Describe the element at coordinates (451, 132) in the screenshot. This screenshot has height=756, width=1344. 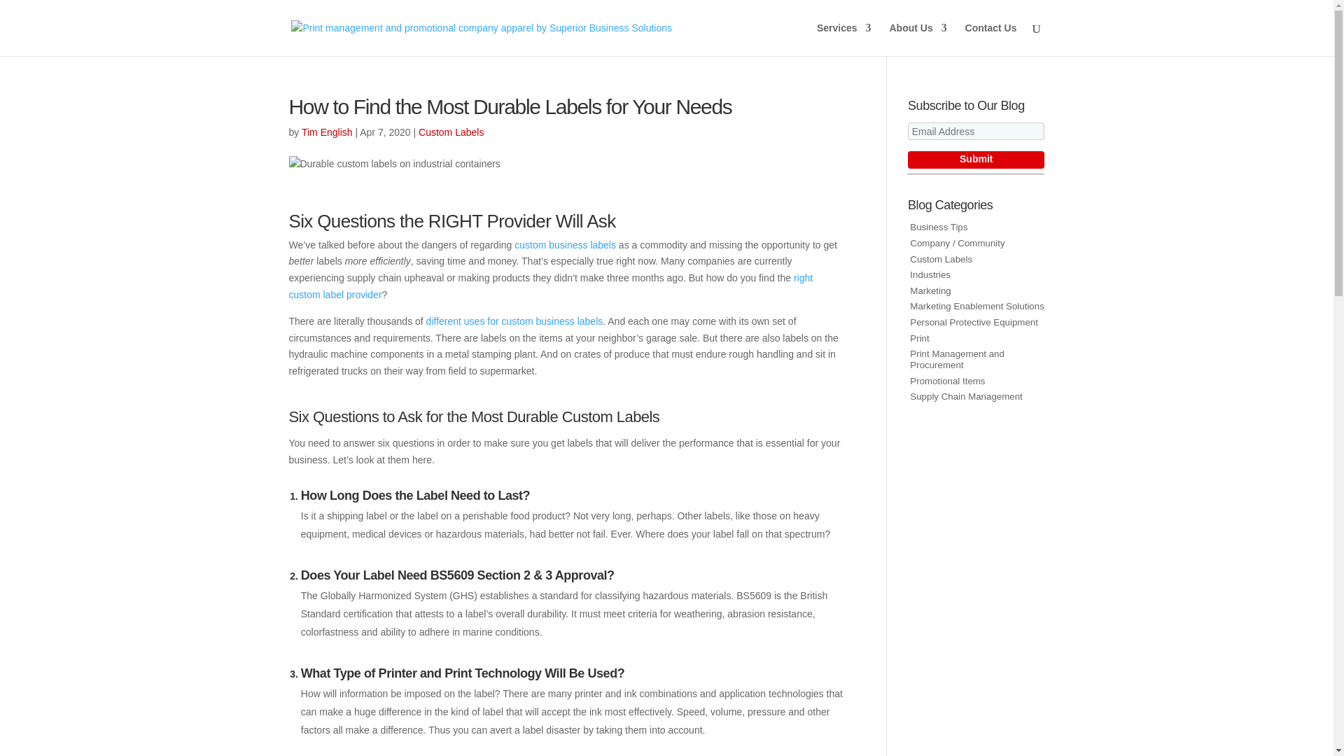
I see `Custom Labels` at that location.